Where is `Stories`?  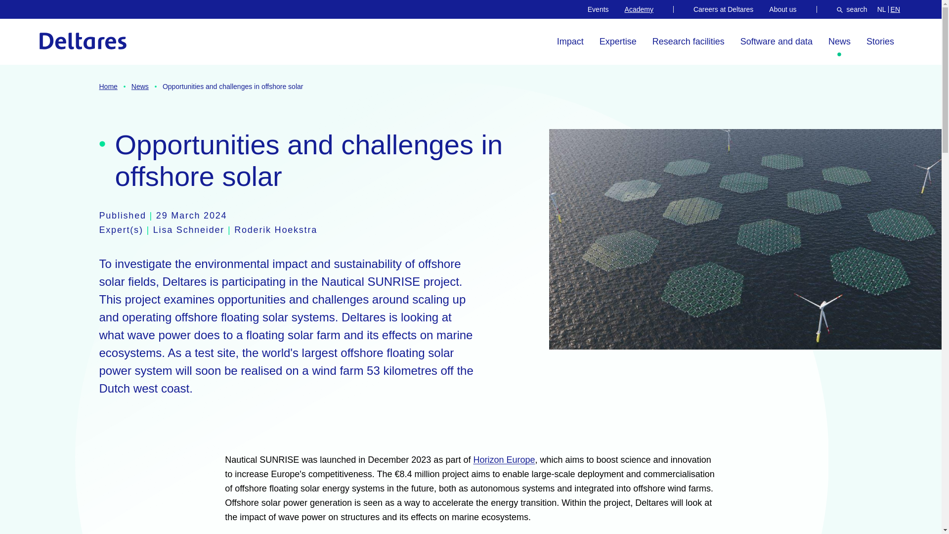
Stories is located at coordinates (880, 42).